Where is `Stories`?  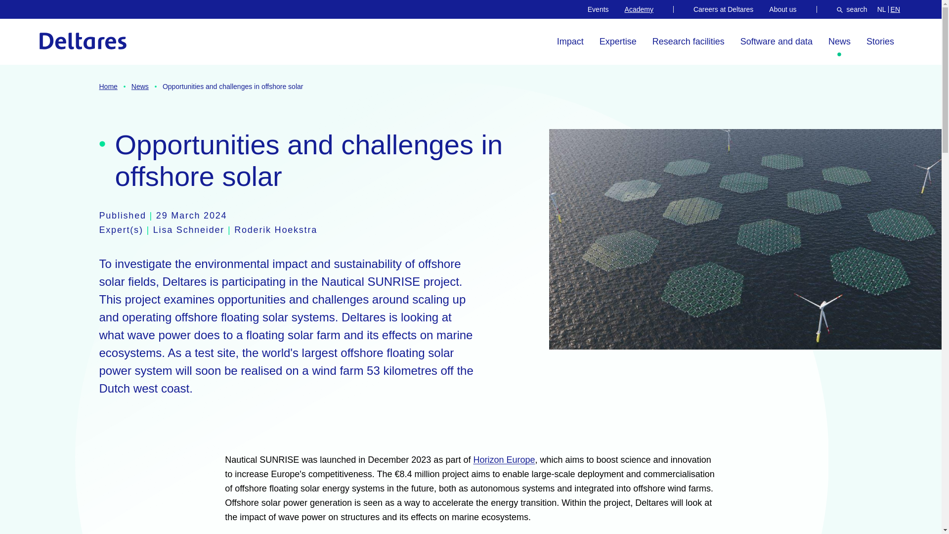
Stories is located at coordinates (880, 42).